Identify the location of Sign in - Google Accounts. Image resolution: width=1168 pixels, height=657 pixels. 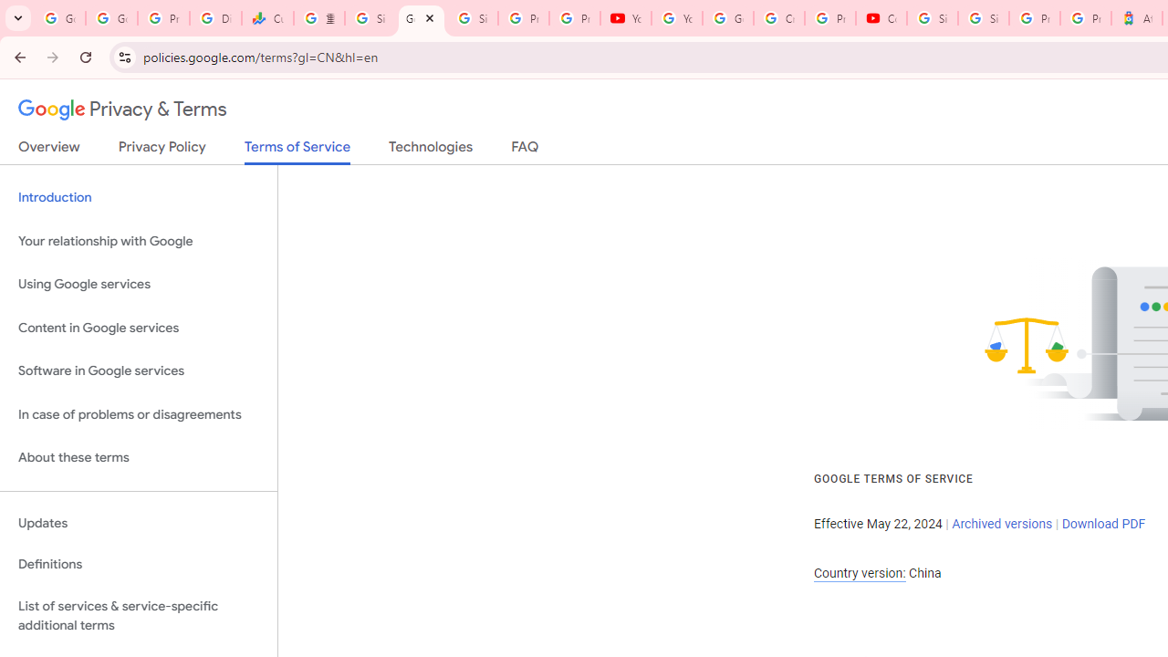
(370, 18).